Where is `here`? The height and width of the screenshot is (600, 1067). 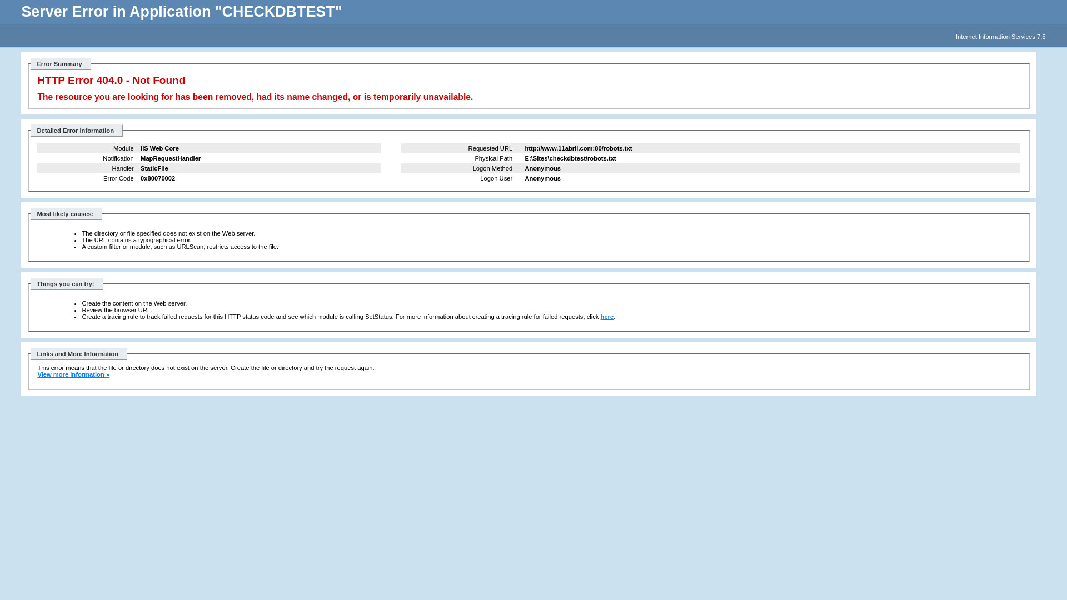 here is located at coordinates (607, 317).